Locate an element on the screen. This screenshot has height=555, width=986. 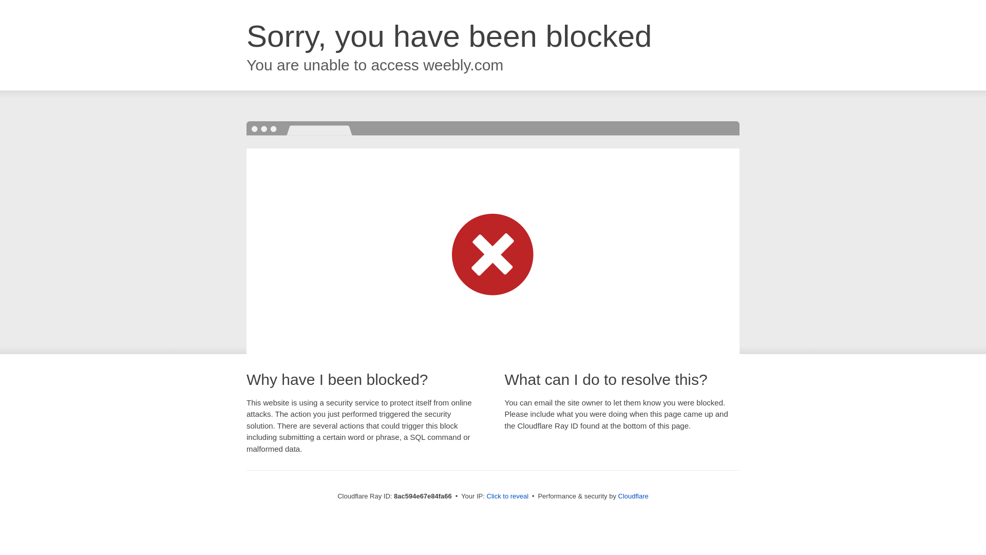
Click to reveal is located at coordinates (507, 496).